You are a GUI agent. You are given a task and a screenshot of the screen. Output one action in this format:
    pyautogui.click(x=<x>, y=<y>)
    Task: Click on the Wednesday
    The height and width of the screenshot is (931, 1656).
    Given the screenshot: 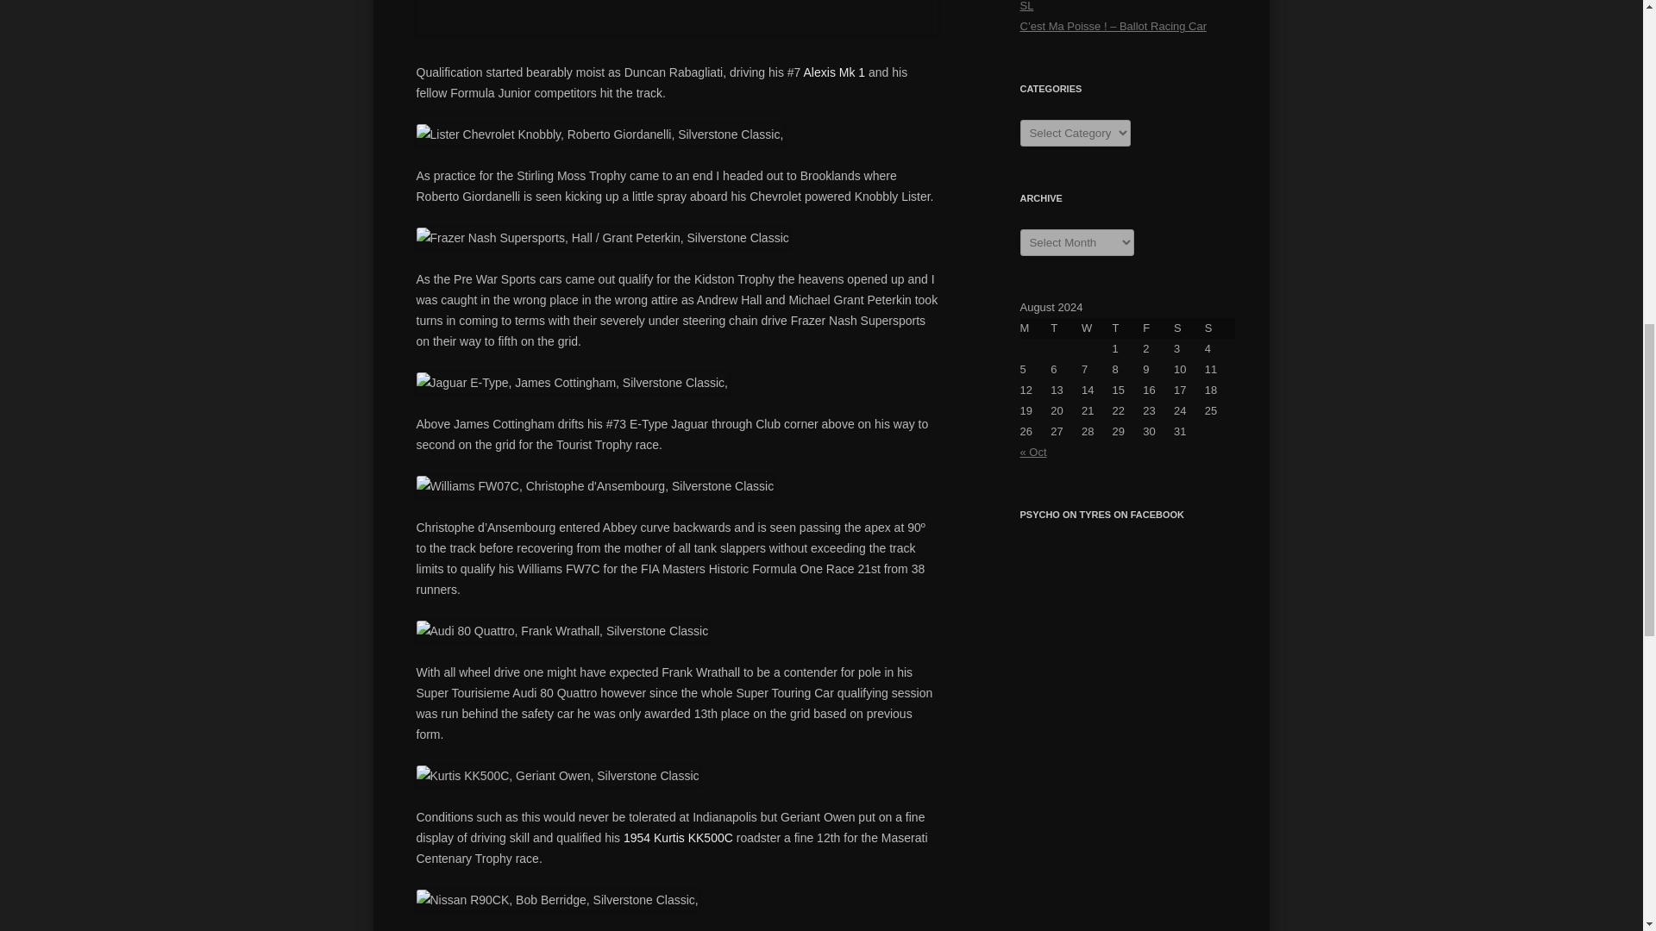 What is the action you would take?
    pyautogui.click(x=1097, y=328)
    